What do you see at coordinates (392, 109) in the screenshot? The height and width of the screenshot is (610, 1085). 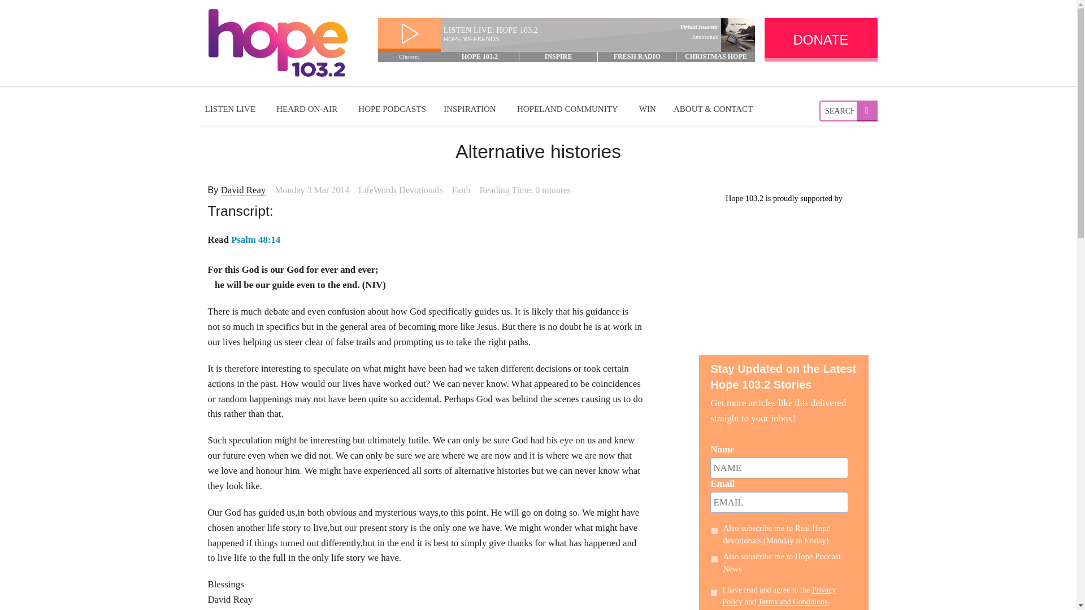 I see `HOPE PODCASTS` at bounding box center [392, 109].